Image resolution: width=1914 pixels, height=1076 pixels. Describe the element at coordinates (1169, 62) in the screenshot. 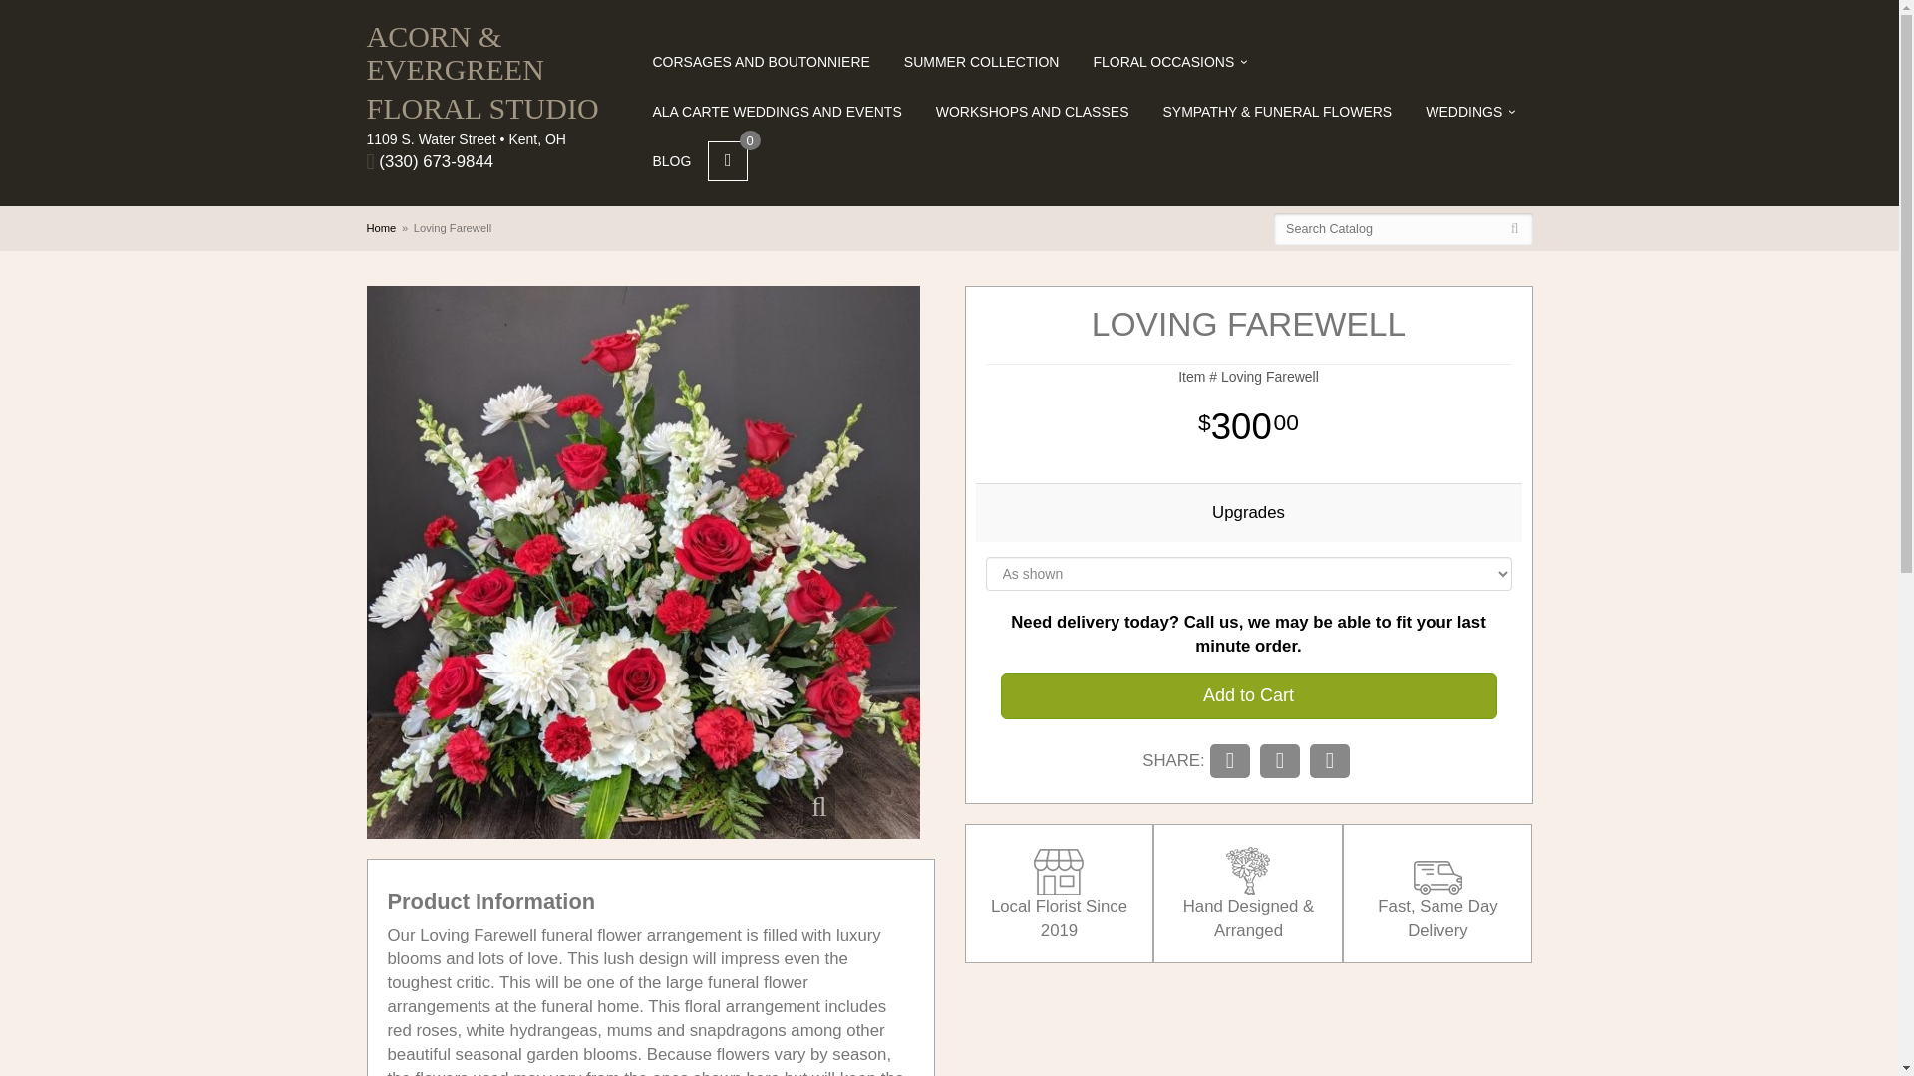

I see `FLORAL OCCASIONS` at that location.